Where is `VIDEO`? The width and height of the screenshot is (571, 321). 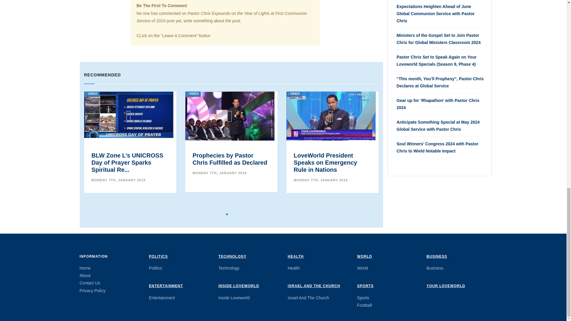
VIDEO is located at coordinates (128, 114).